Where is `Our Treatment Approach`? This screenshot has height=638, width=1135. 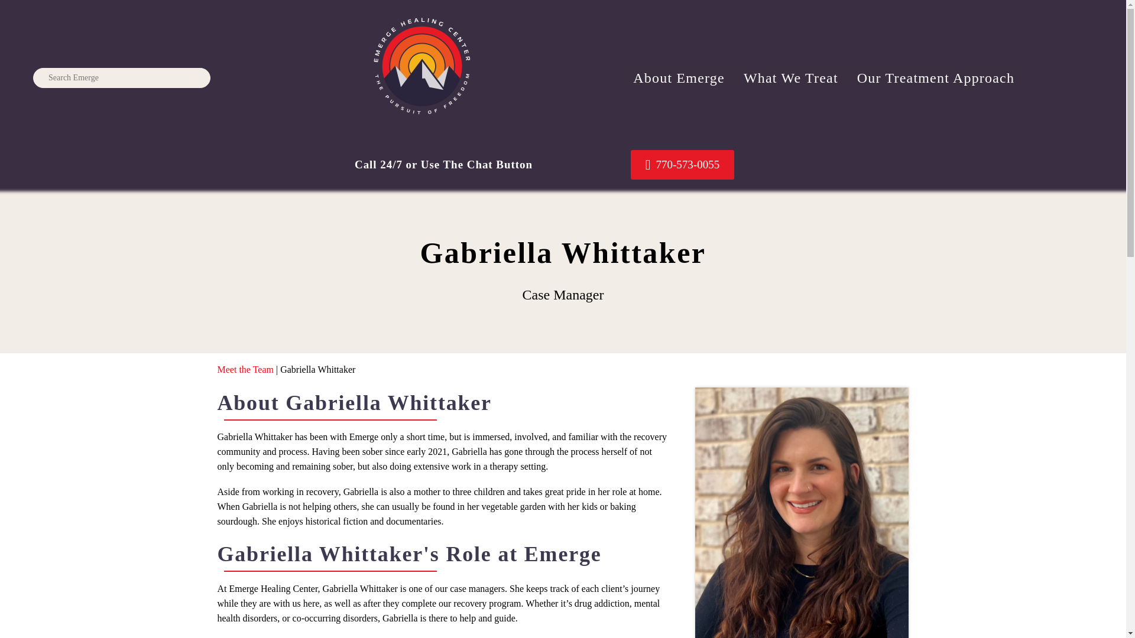
Our Treatment Approach is located at coordinates (935, 78).